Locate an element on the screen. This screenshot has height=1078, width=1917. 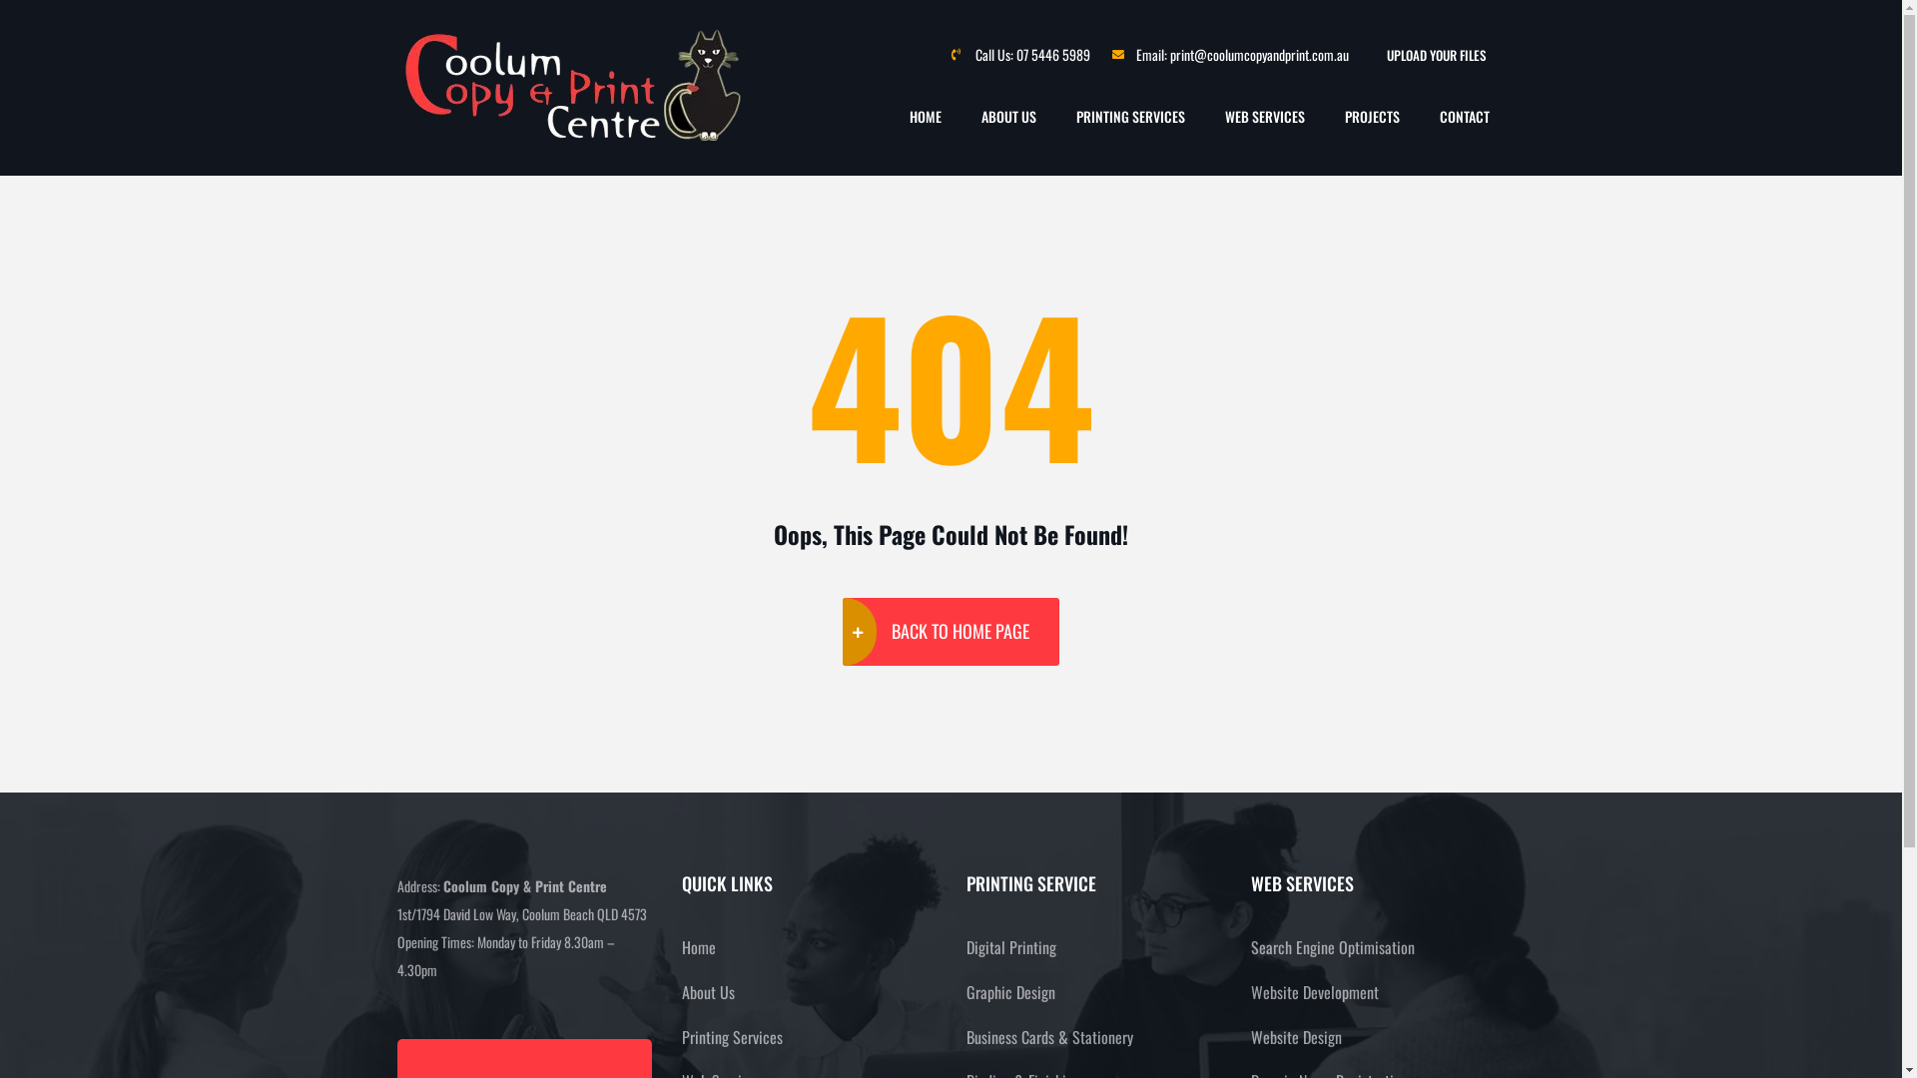
PROJECTS is located at coordinates (1372, 117).